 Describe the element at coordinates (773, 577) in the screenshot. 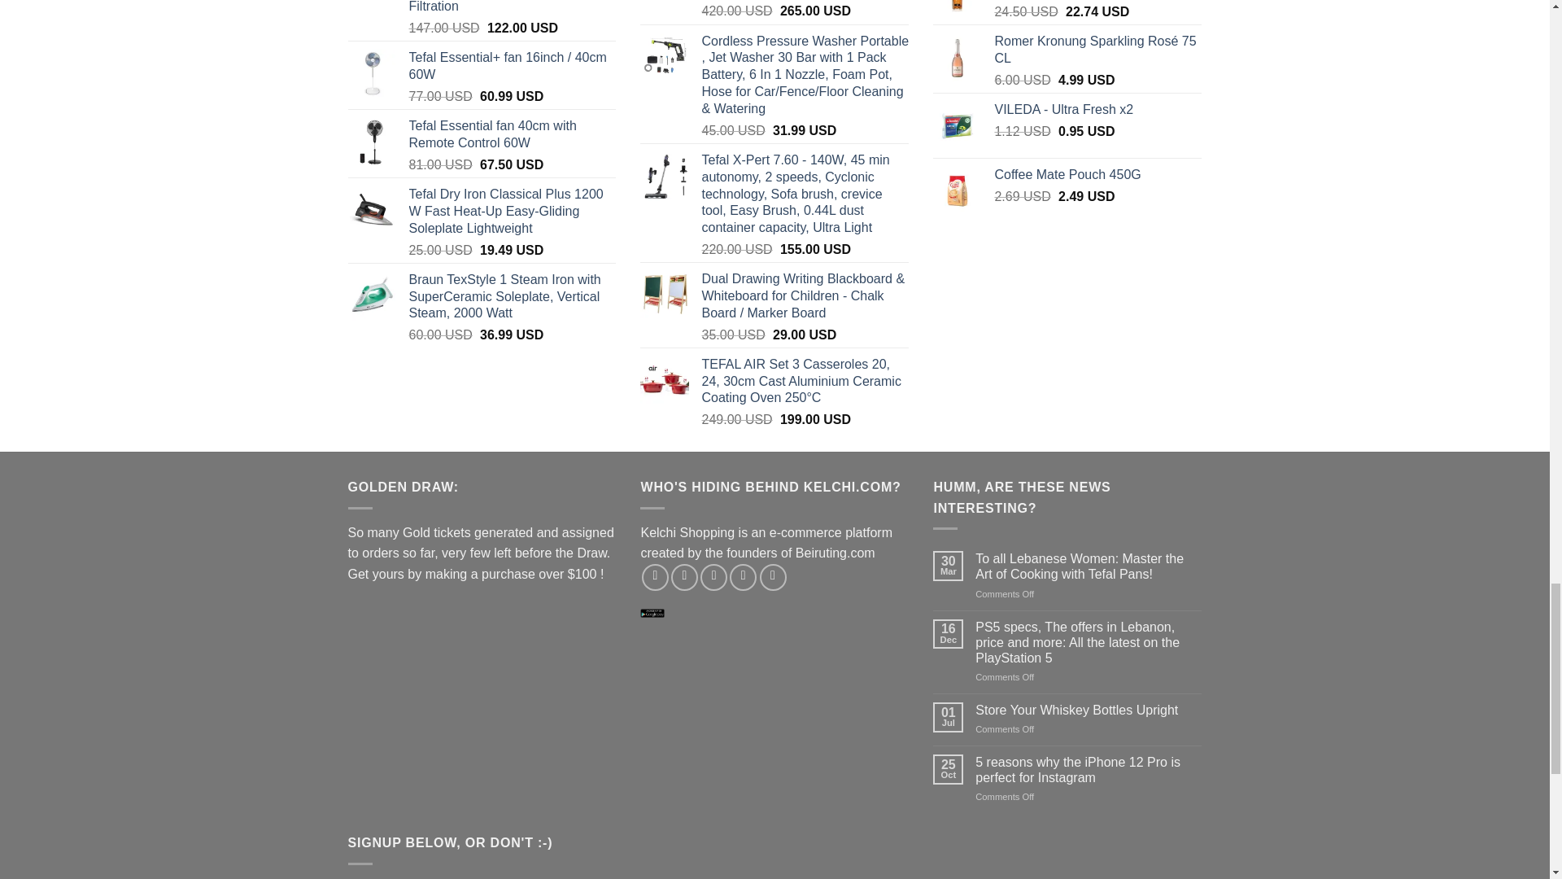

I see `Call us` at that location.